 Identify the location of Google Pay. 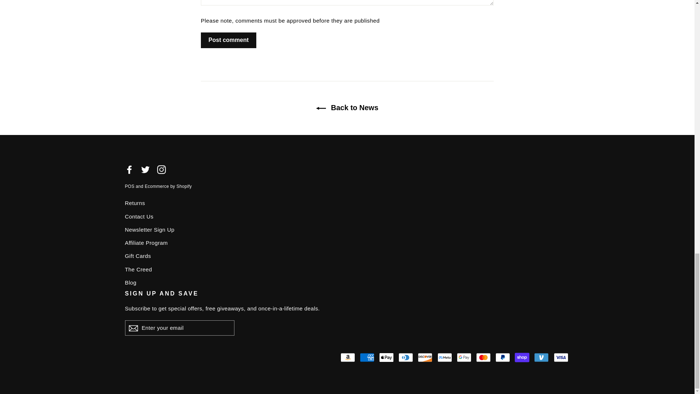
(464, 358).